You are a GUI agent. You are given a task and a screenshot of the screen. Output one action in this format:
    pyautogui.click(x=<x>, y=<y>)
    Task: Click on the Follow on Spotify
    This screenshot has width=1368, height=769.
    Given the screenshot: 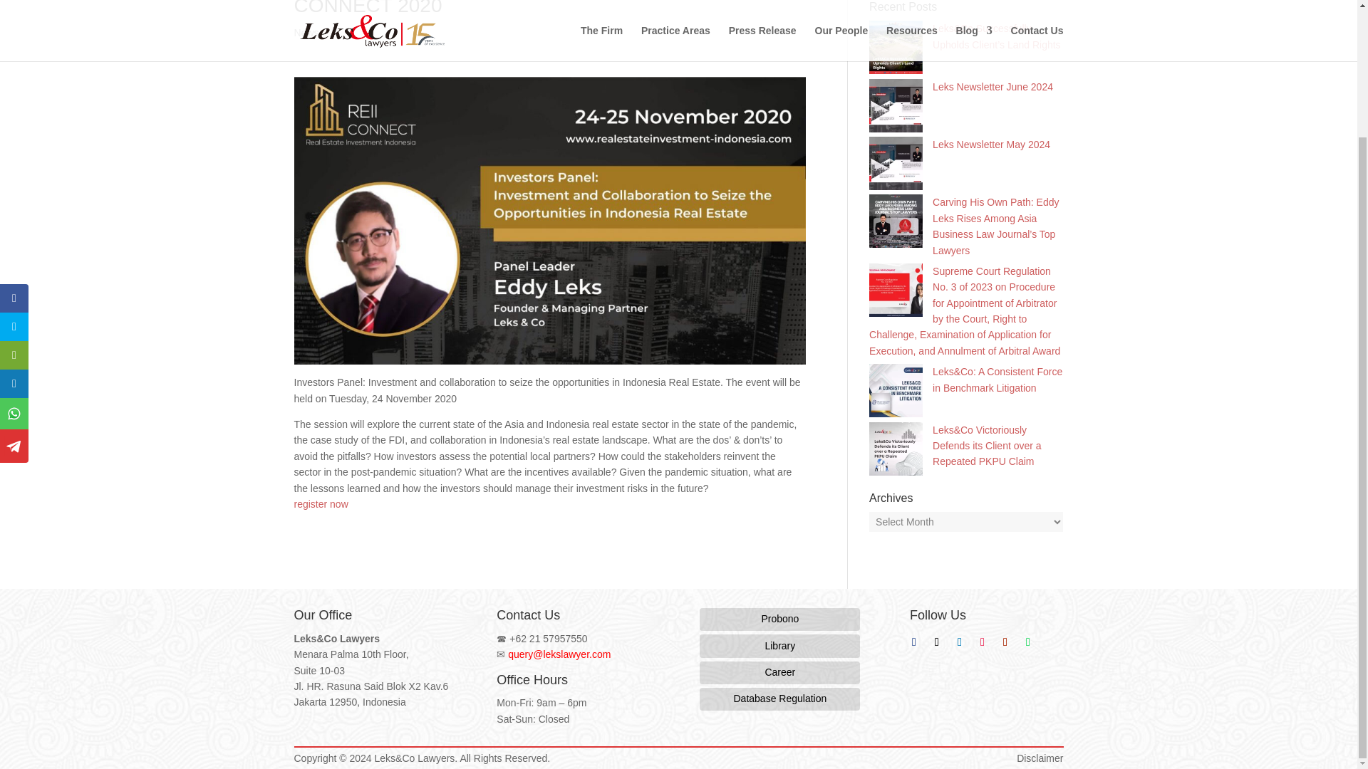 What is the action you would take?
    pyautogui.click(x=1027, y=642)
    